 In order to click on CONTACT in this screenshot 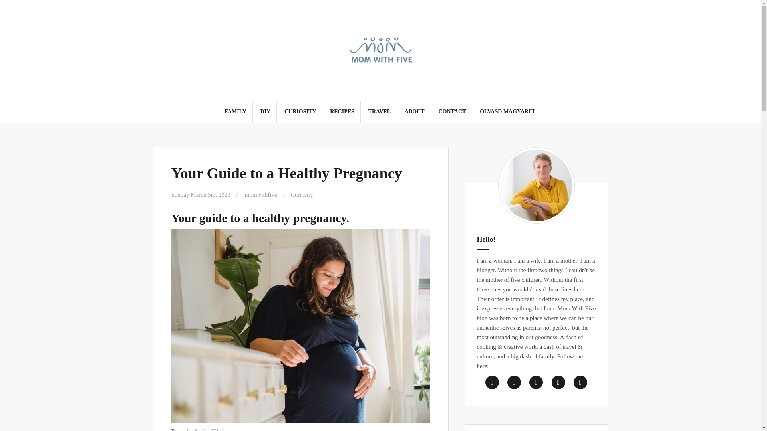, I will do `click(451, 111)`.